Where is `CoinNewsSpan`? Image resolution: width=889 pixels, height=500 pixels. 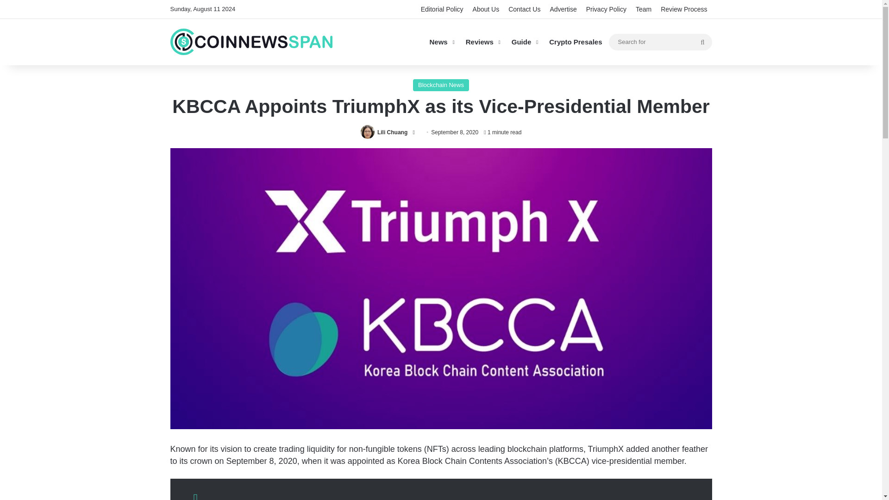 CoinNewsSpan is located at coordinates (251, 42).